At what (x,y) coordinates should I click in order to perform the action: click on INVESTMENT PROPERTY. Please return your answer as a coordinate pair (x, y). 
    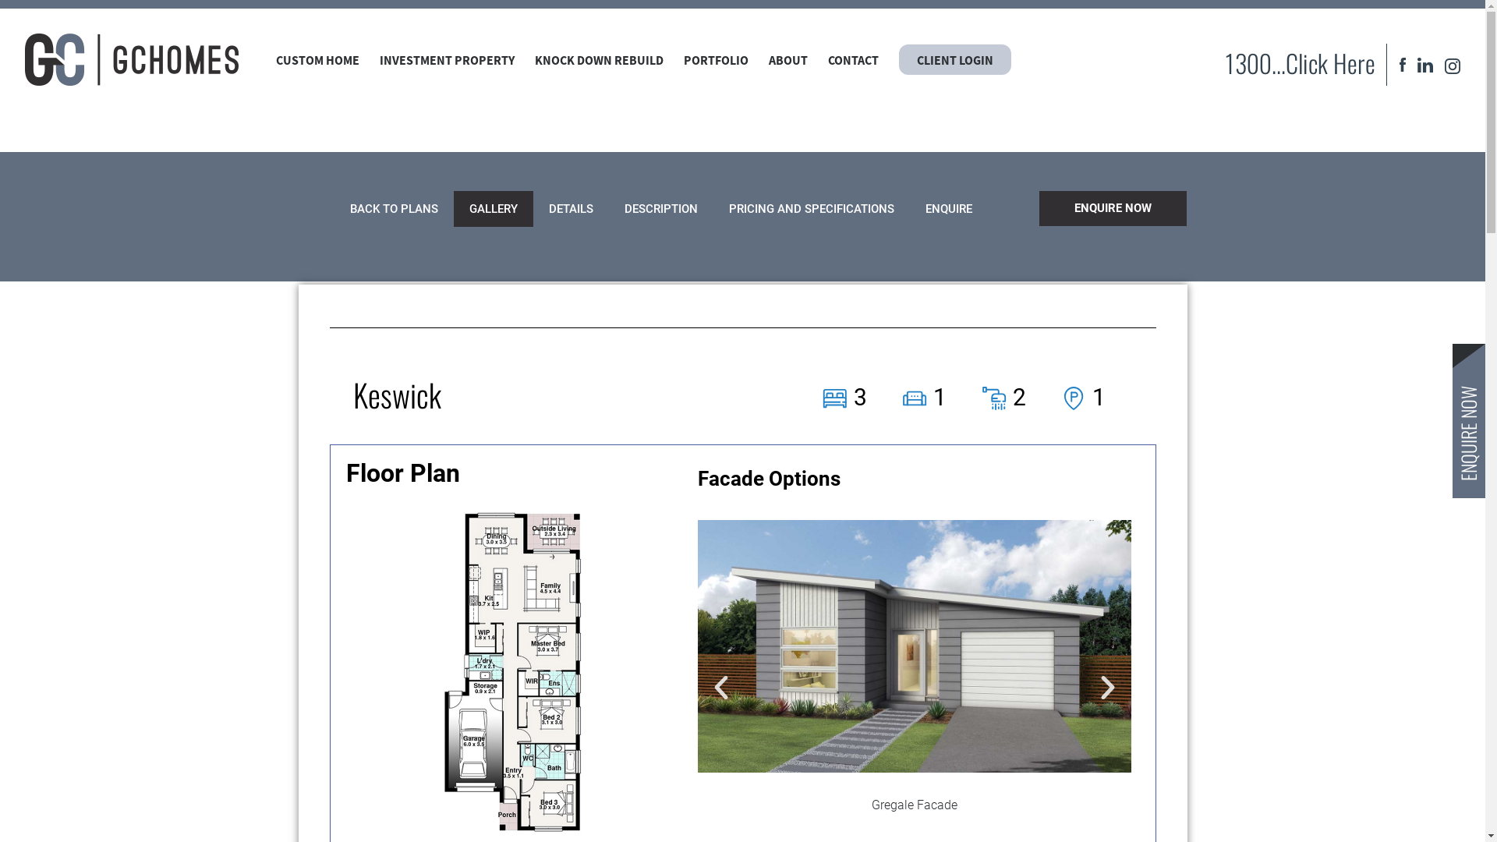
    Looking at the image, I should click on (448, 61).